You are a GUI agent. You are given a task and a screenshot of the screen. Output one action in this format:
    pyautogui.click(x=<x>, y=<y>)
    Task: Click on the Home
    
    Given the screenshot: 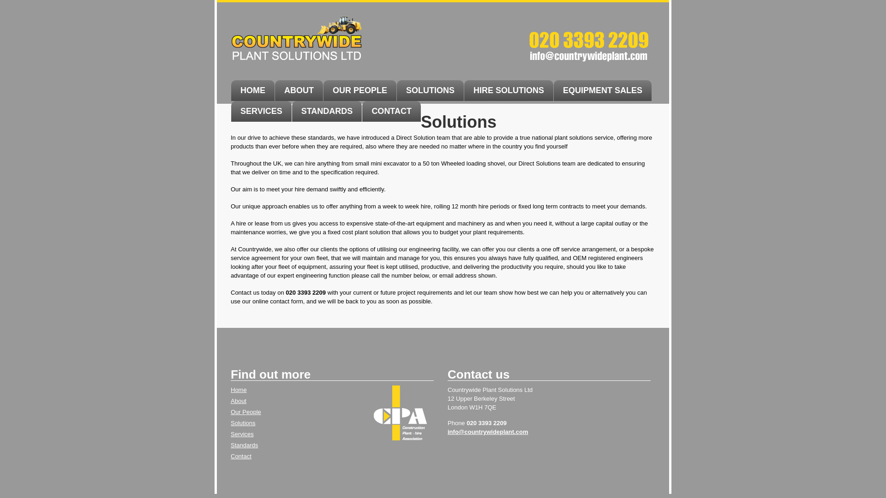 What is the action you would take?
    pyautogui.click(x=430, y=90)
    